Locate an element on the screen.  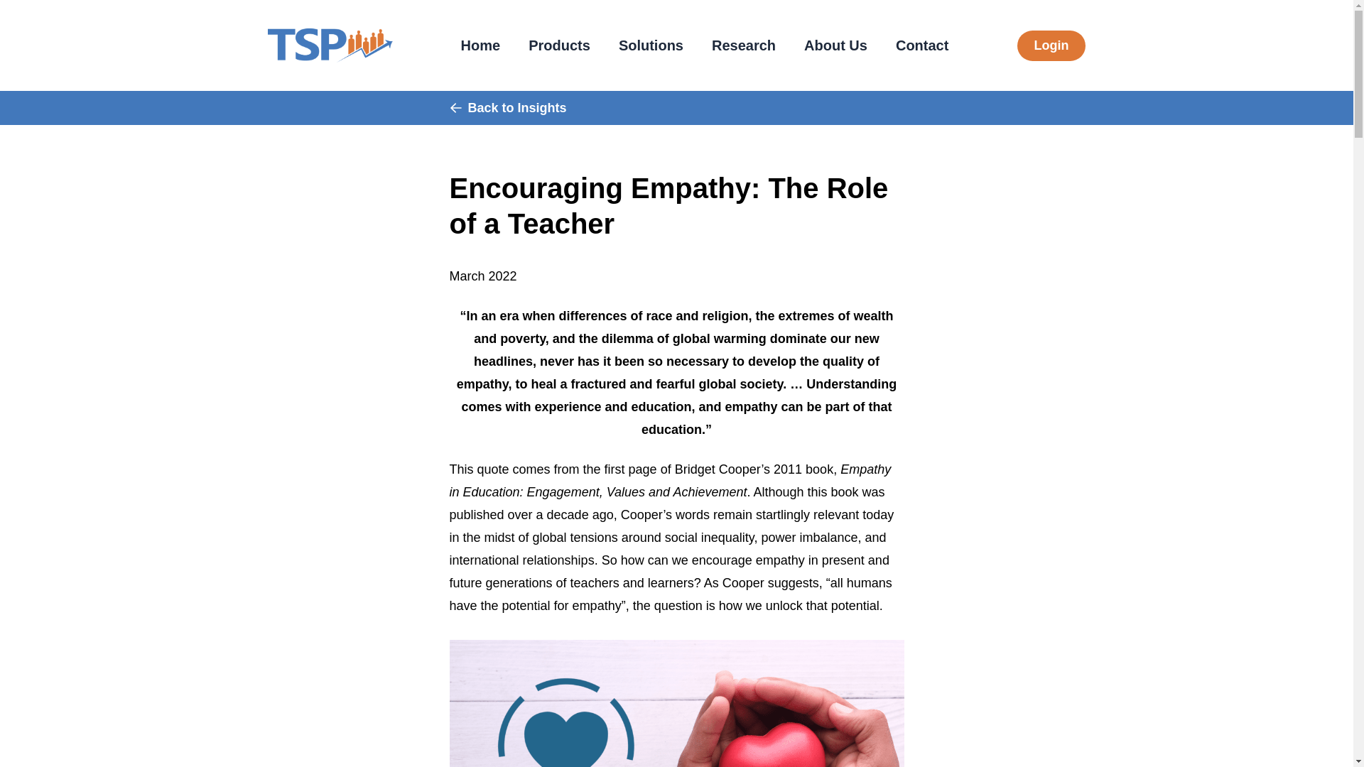
About Us is located at coordinates (835, 45).